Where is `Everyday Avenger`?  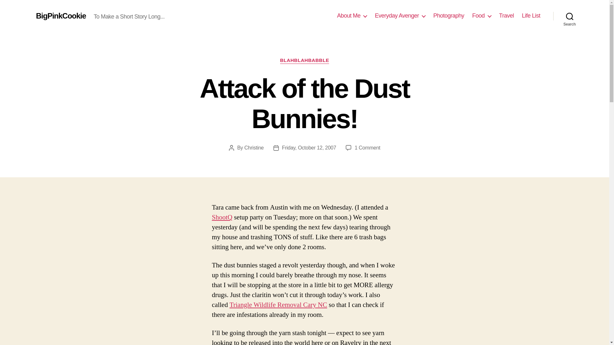 Everyday Avenger is located at coordinates (400, 16).